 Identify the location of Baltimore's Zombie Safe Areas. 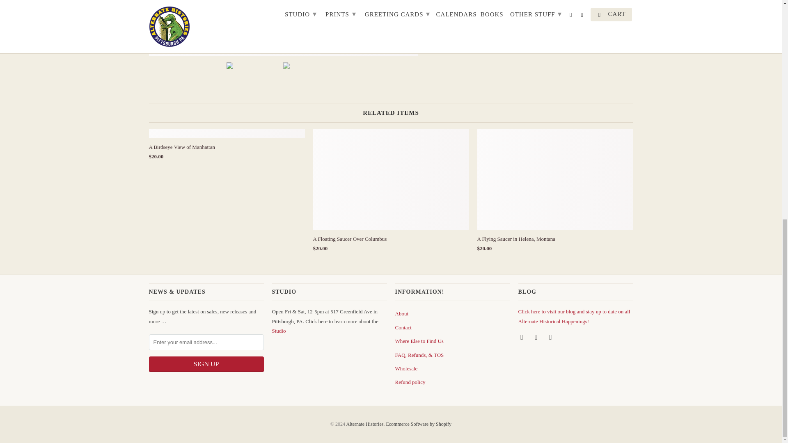
(283, 28).